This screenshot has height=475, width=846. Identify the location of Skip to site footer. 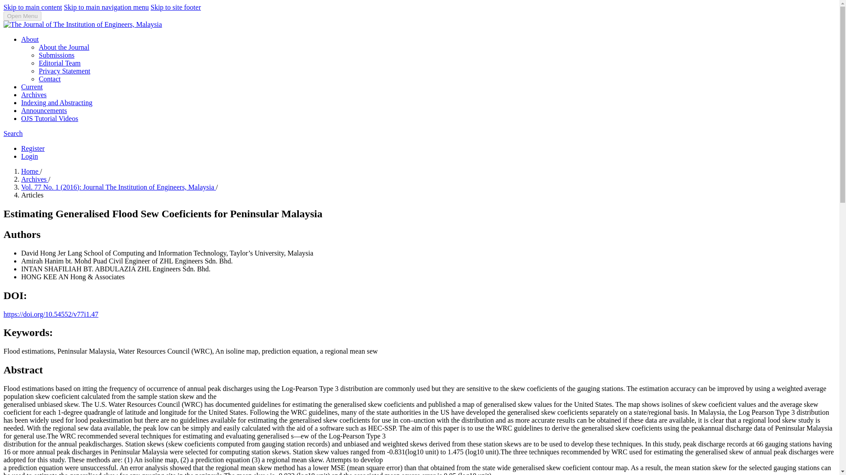
(175, 7).